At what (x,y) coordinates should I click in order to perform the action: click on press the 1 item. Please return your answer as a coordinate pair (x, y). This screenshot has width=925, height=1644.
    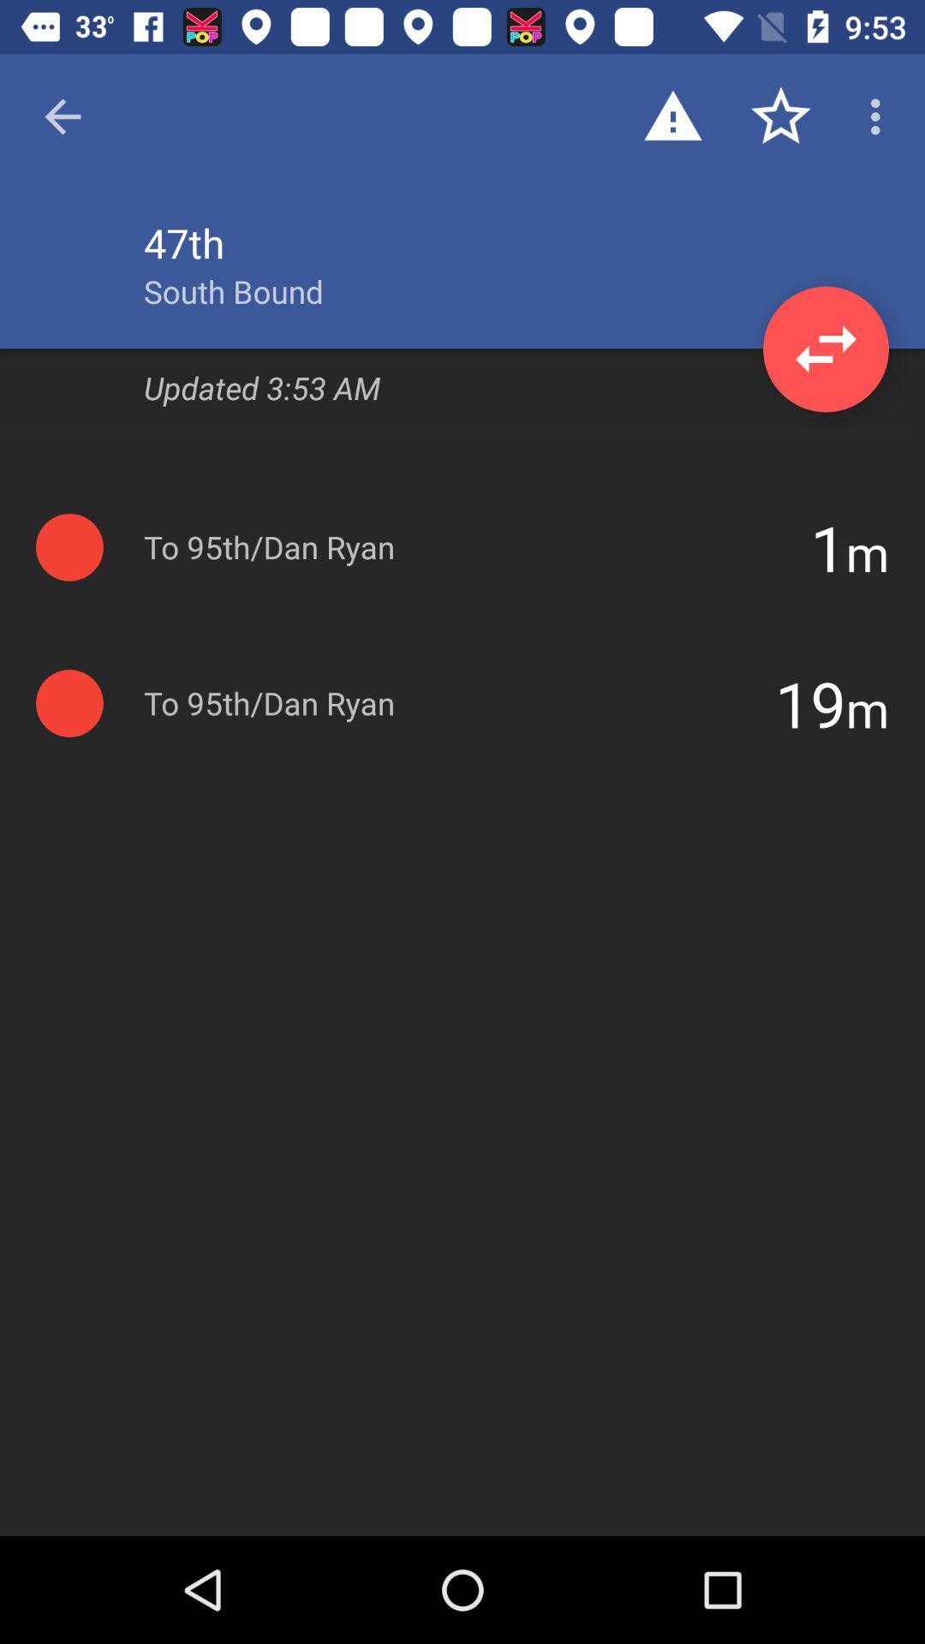
    Looking at the image, I should click on (827, 547).